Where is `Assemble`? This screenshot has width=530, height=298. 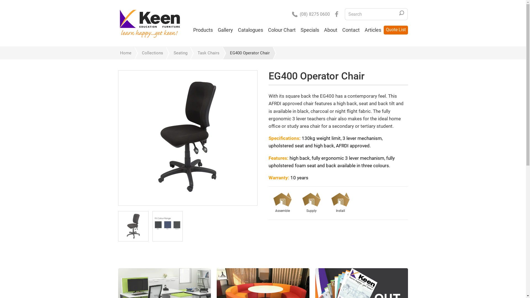
Assemble is located at coordinates (282, 203).